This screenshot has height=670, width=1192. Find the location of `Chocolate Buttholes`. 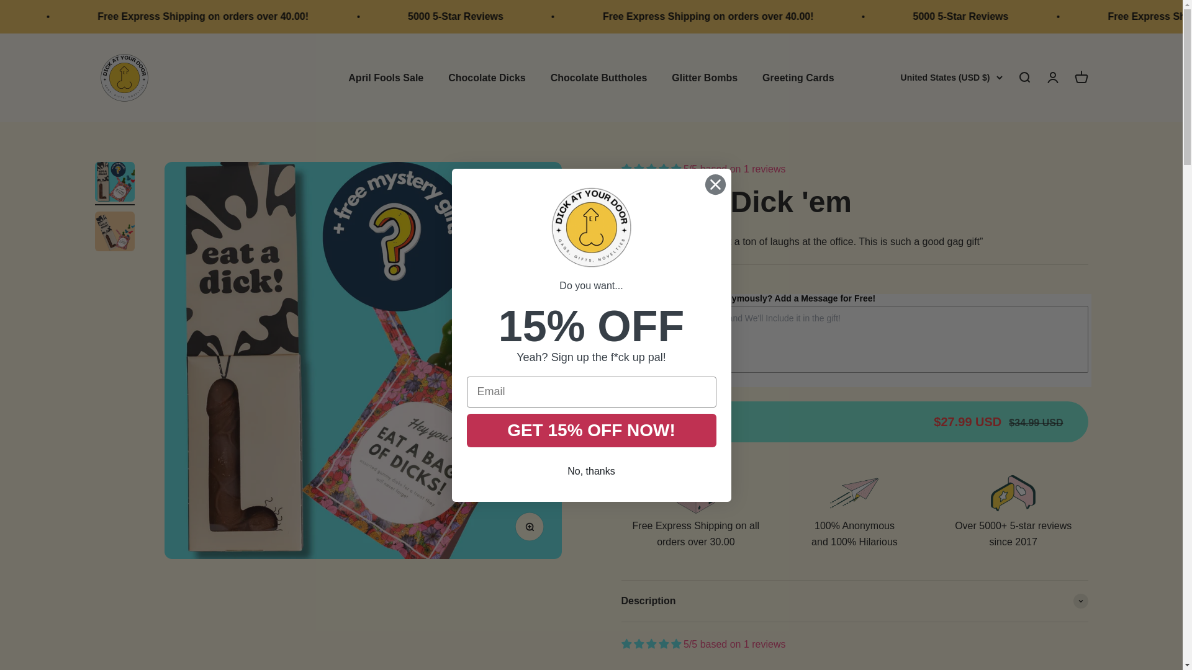

Chocolate Buttholes is located at coordinates (598, 77).